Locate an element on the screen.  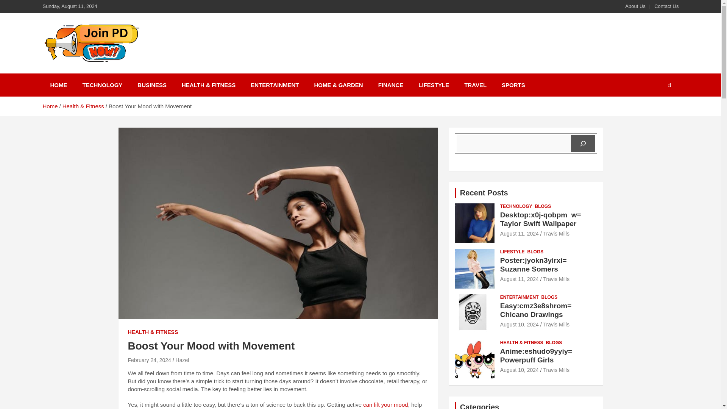
TECHNOLOGY is located at coordinates (102, 85).